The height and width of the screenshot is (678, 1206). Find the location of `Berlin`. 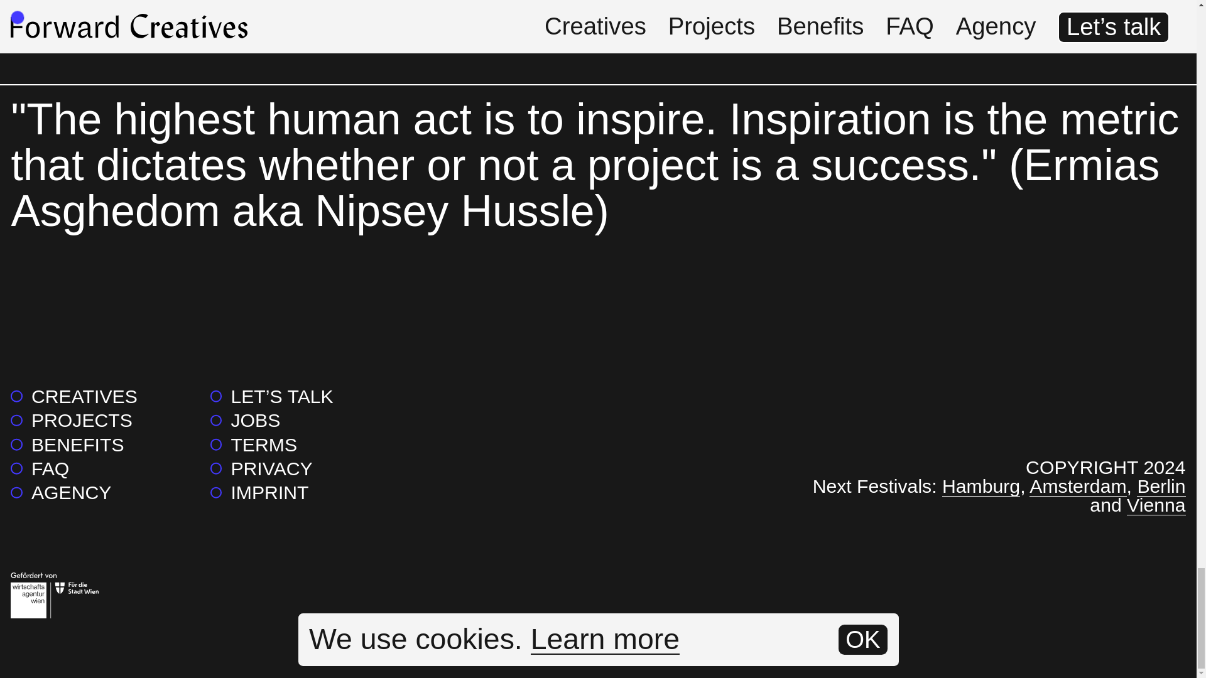

Berlin is located at coordinates (1161, 486).